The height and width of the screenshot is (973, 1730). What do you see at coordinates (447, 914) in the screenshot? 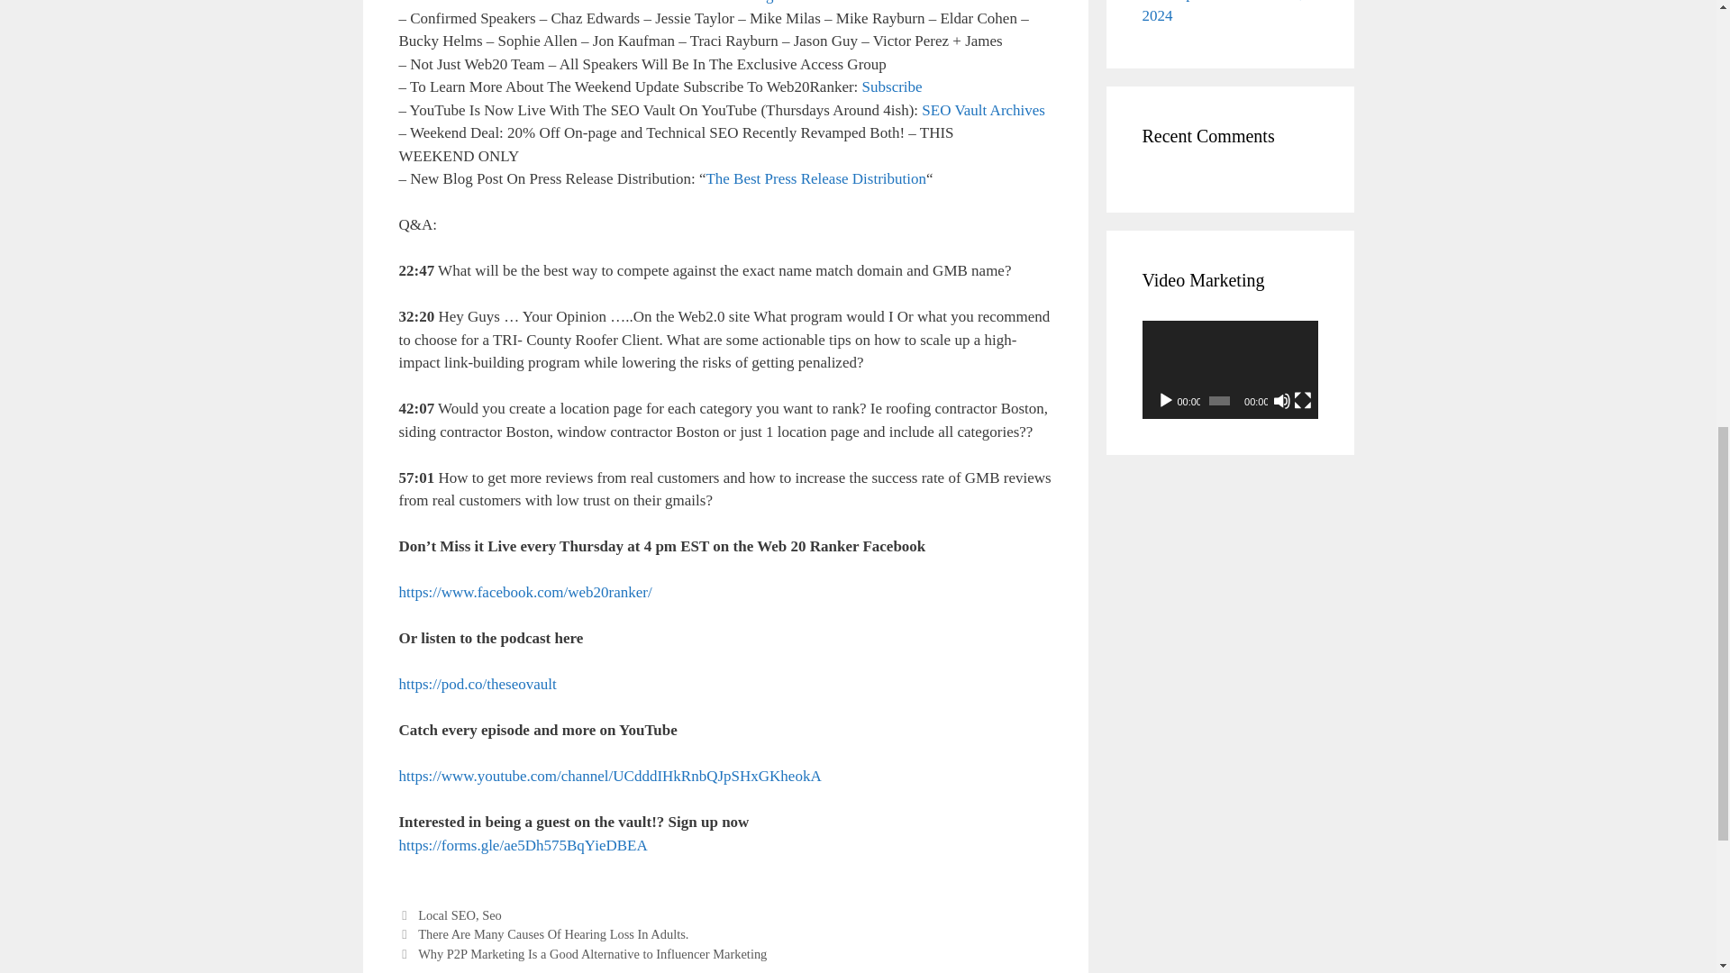
I see `Local SEO` at bounding box center [447, 914].